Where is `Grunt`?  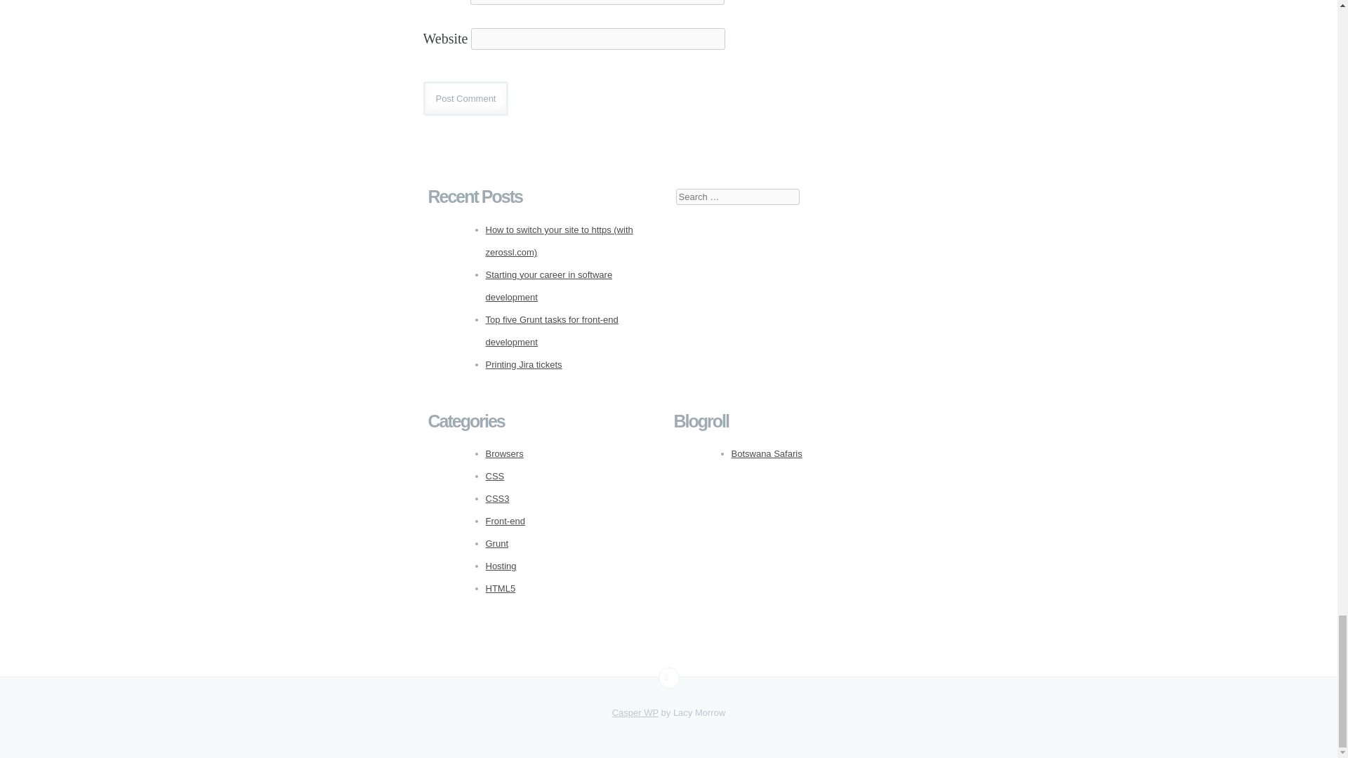 Grunt is located at coordinates (497, 543).